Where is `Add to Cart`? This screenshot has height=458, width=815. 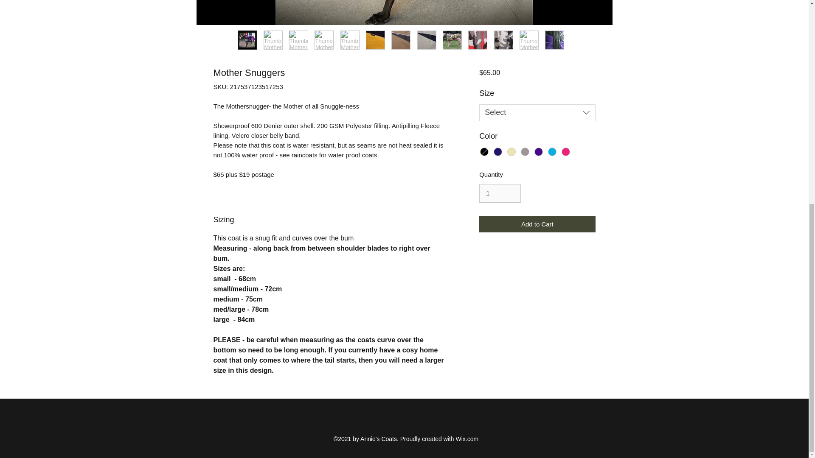
Add to Cart is located at coordinates (537, 224).